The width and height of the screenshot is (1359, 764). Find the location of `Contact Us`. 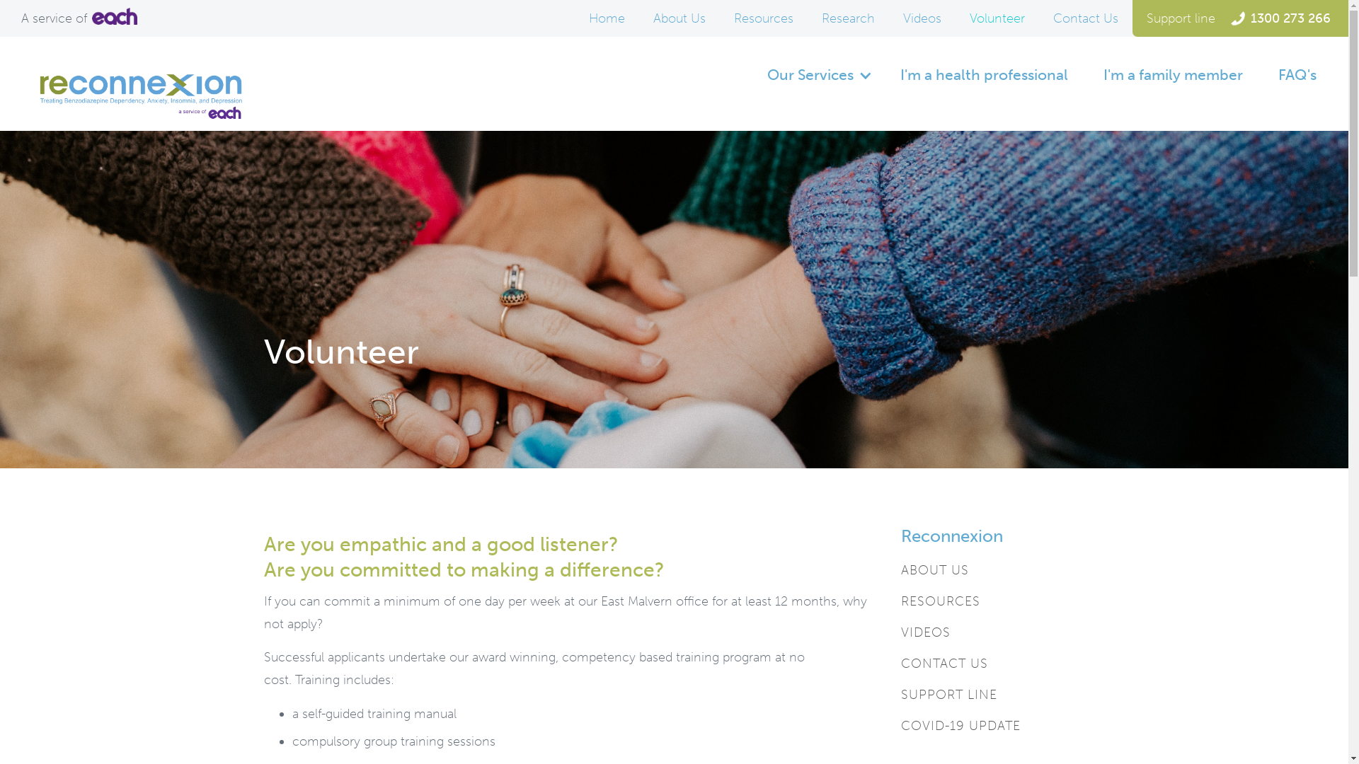

Contact Us is located at coordinates (1086, 18).